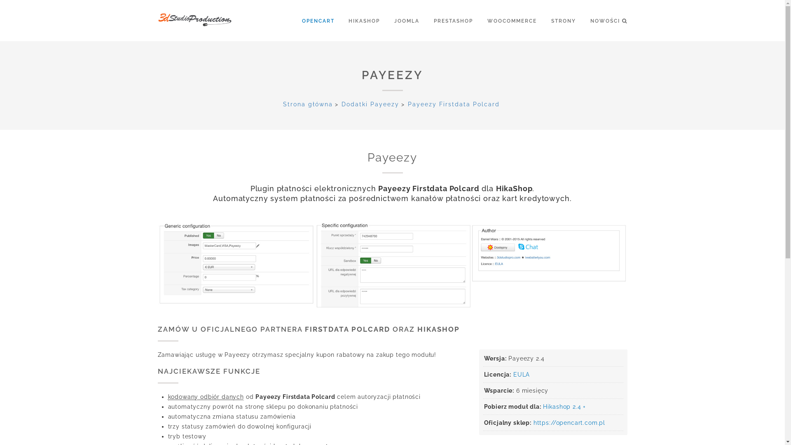  What do you see at coordinates (569, 423) in the screenshot?
I see `https://opencart.com.pl` at bounding box center [569, 423].